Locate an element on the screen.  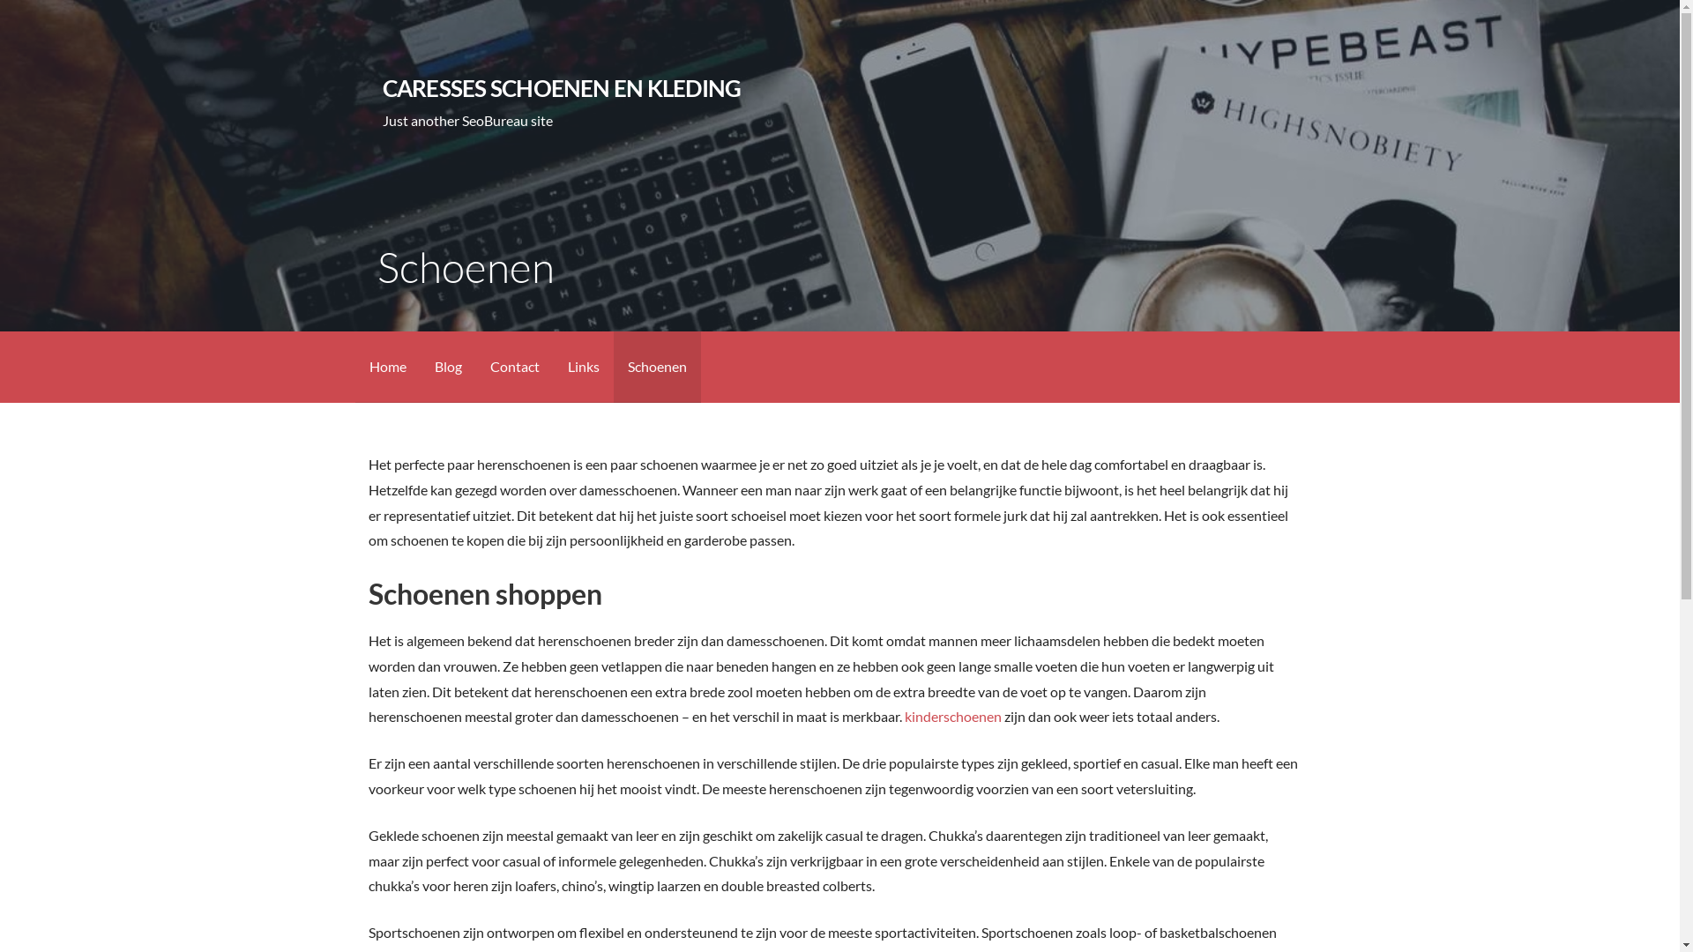
Links is located at coordinates (584, 367).